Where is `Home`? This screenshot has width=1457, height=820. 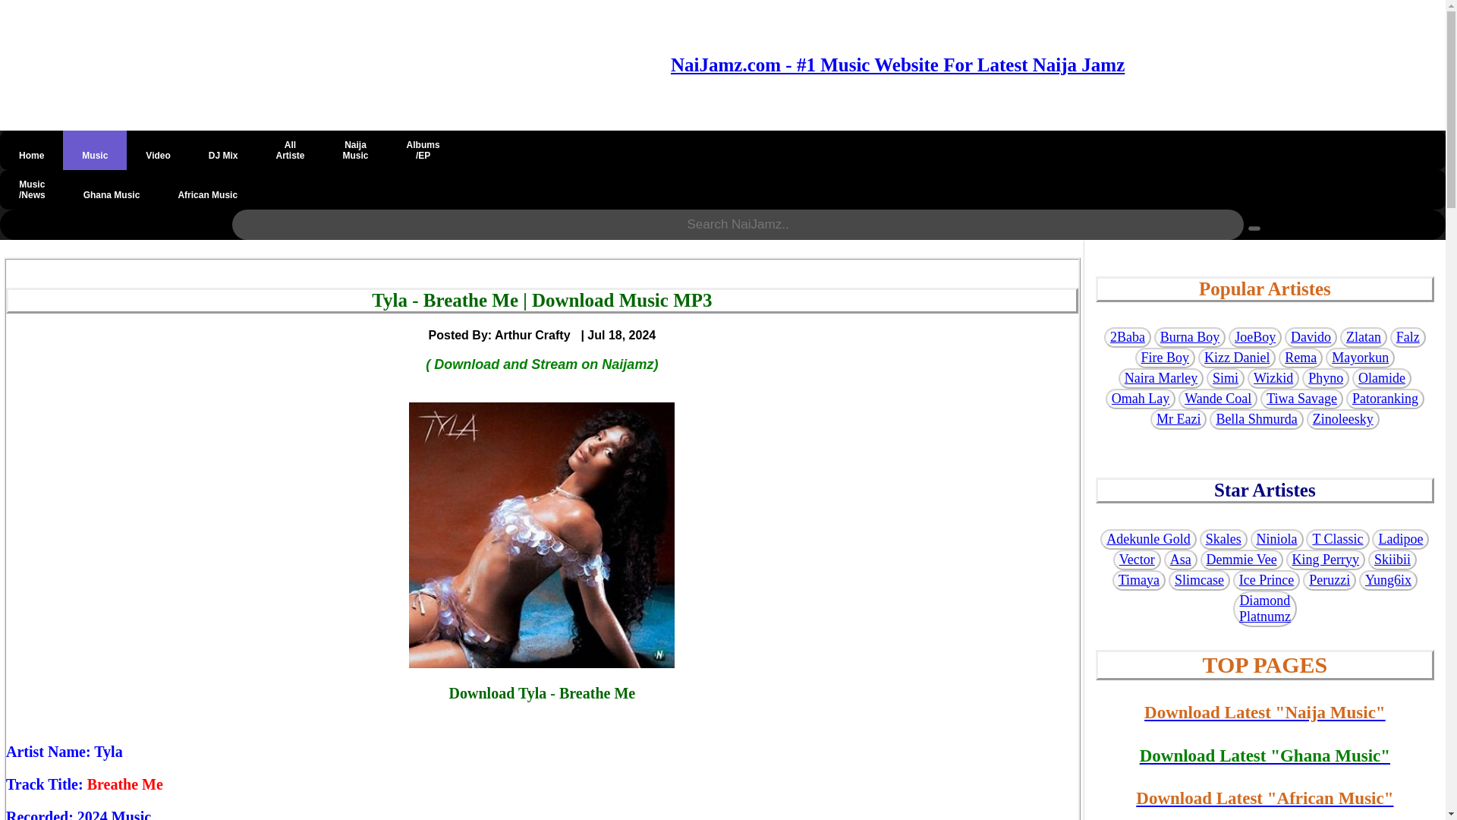
Home is located at coordinates (31, 150).